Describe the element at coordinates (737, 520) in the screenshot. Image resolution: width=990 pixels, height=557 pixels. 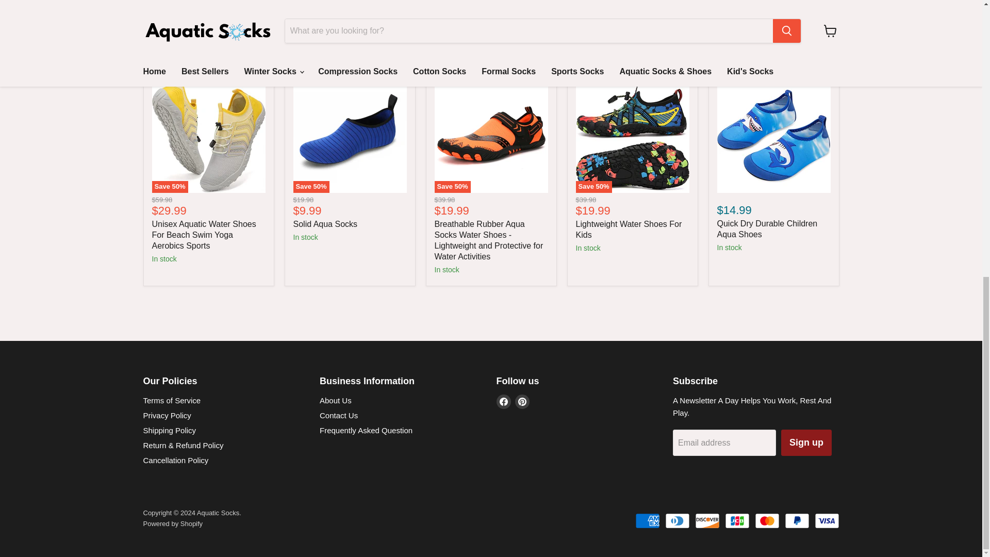
I see `JCB` at that location.